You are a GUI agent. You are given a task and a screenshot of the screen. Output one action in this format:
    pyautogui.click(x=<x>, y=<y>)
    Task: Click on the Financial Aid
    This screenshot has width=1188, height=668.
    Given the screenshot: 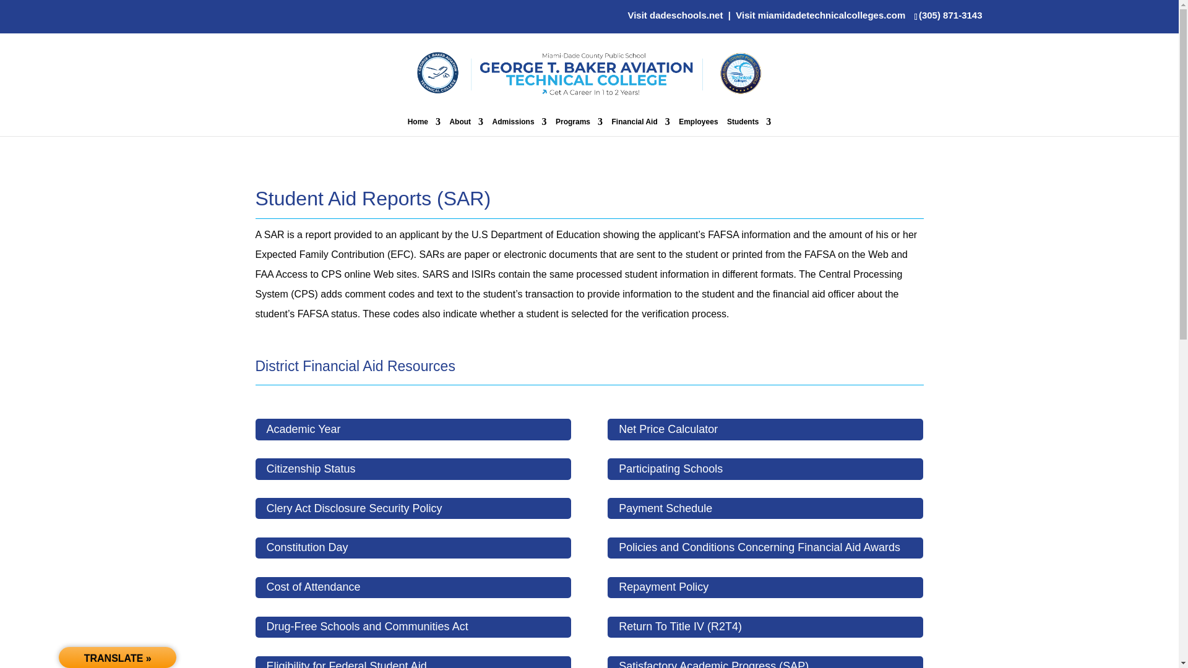 What is the action you would take?
    pyautogui.click(x=640, y=127)
    